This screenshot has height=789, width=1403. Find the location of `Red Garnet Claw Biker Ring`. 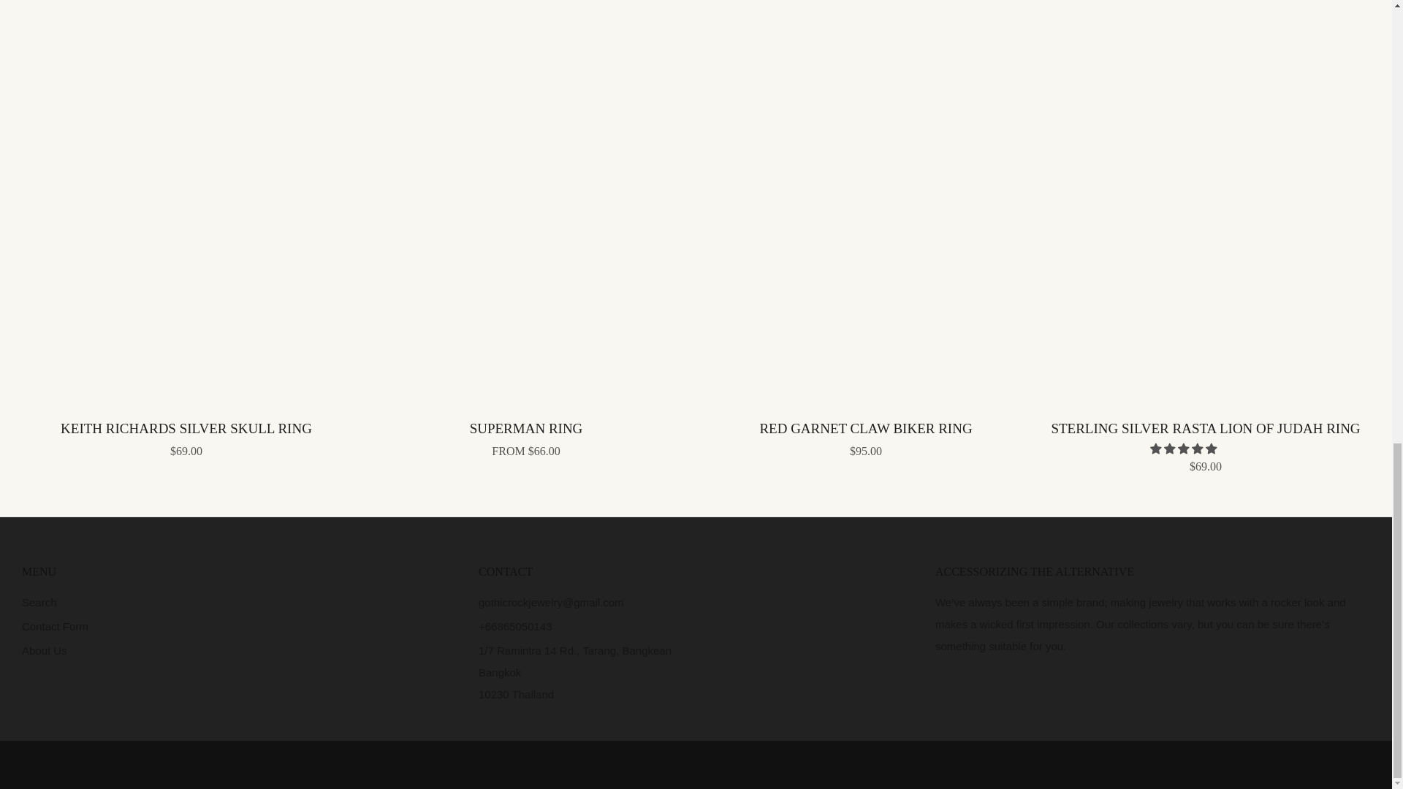

Red Garnet Claw Biker Ring is located at coordinates (865, 437).